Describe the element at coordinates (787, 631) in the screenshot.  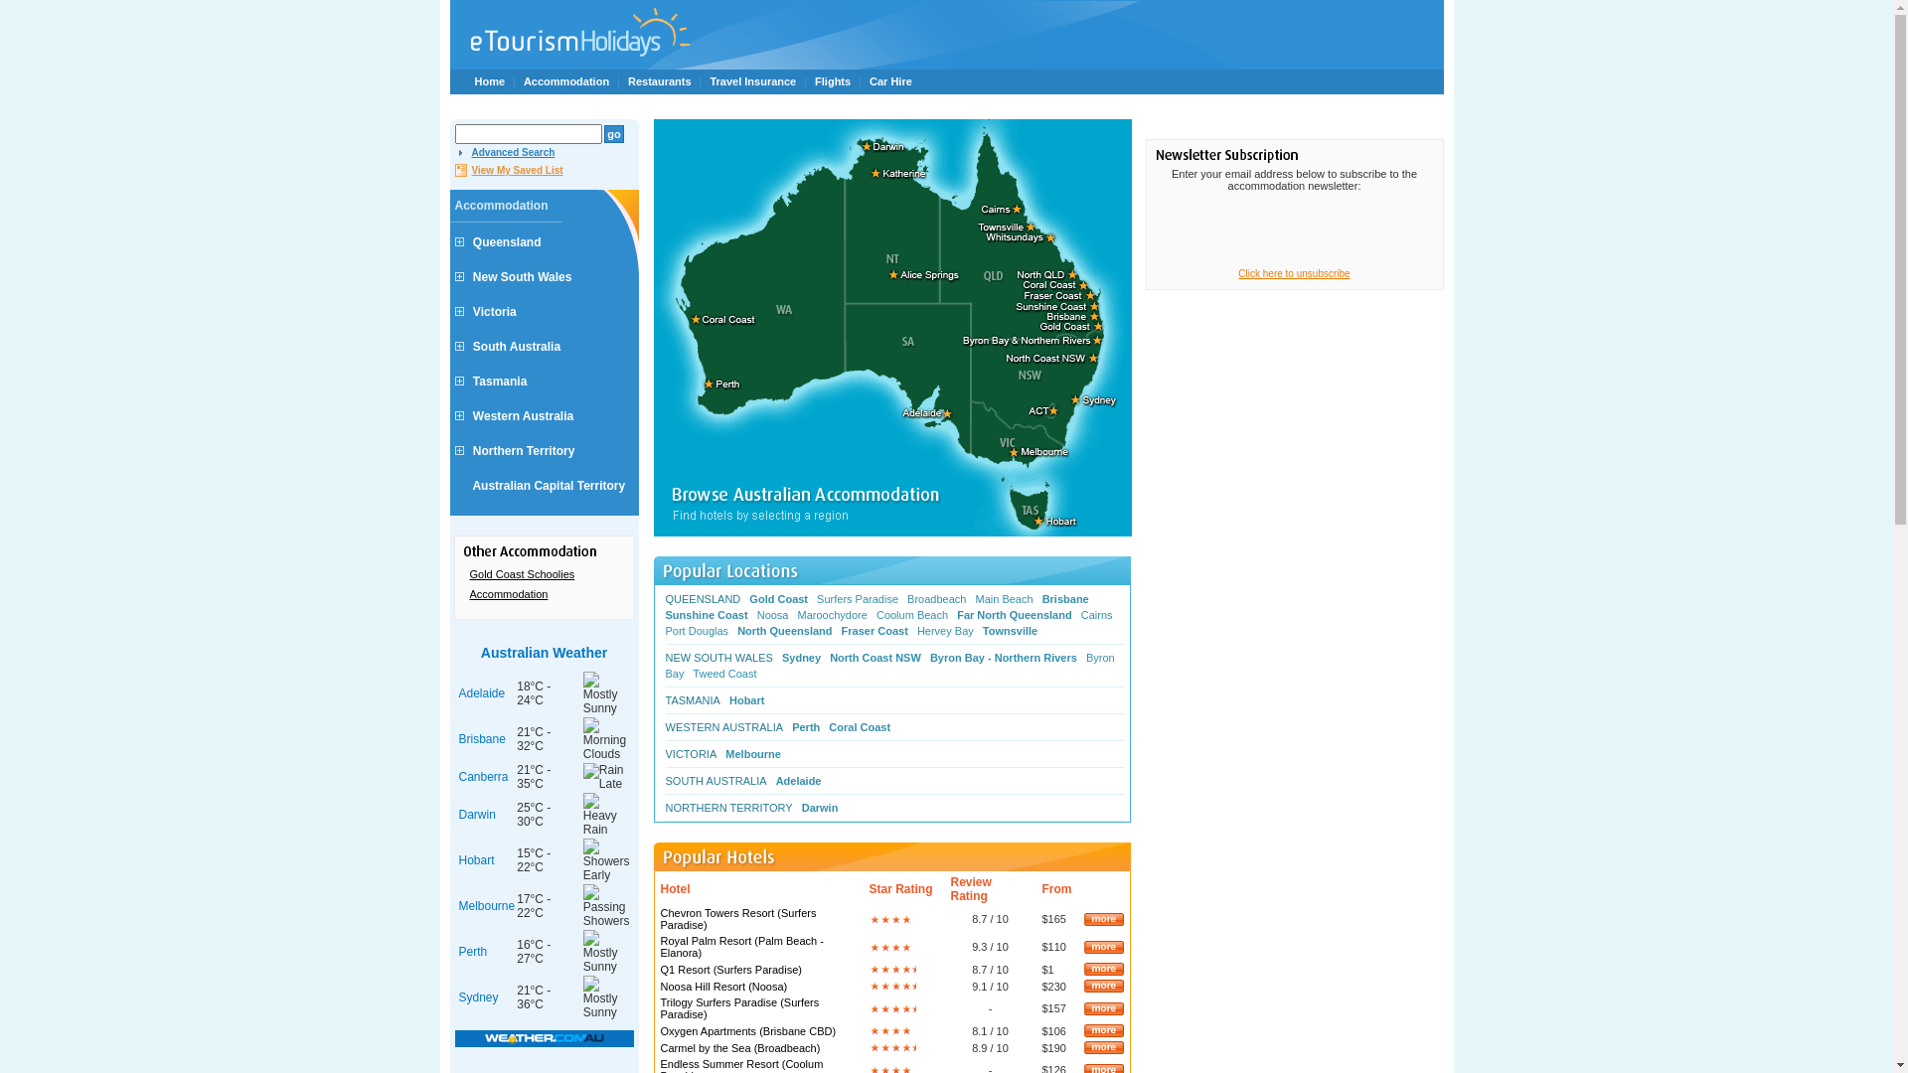
I see `North Queensland` at that location.